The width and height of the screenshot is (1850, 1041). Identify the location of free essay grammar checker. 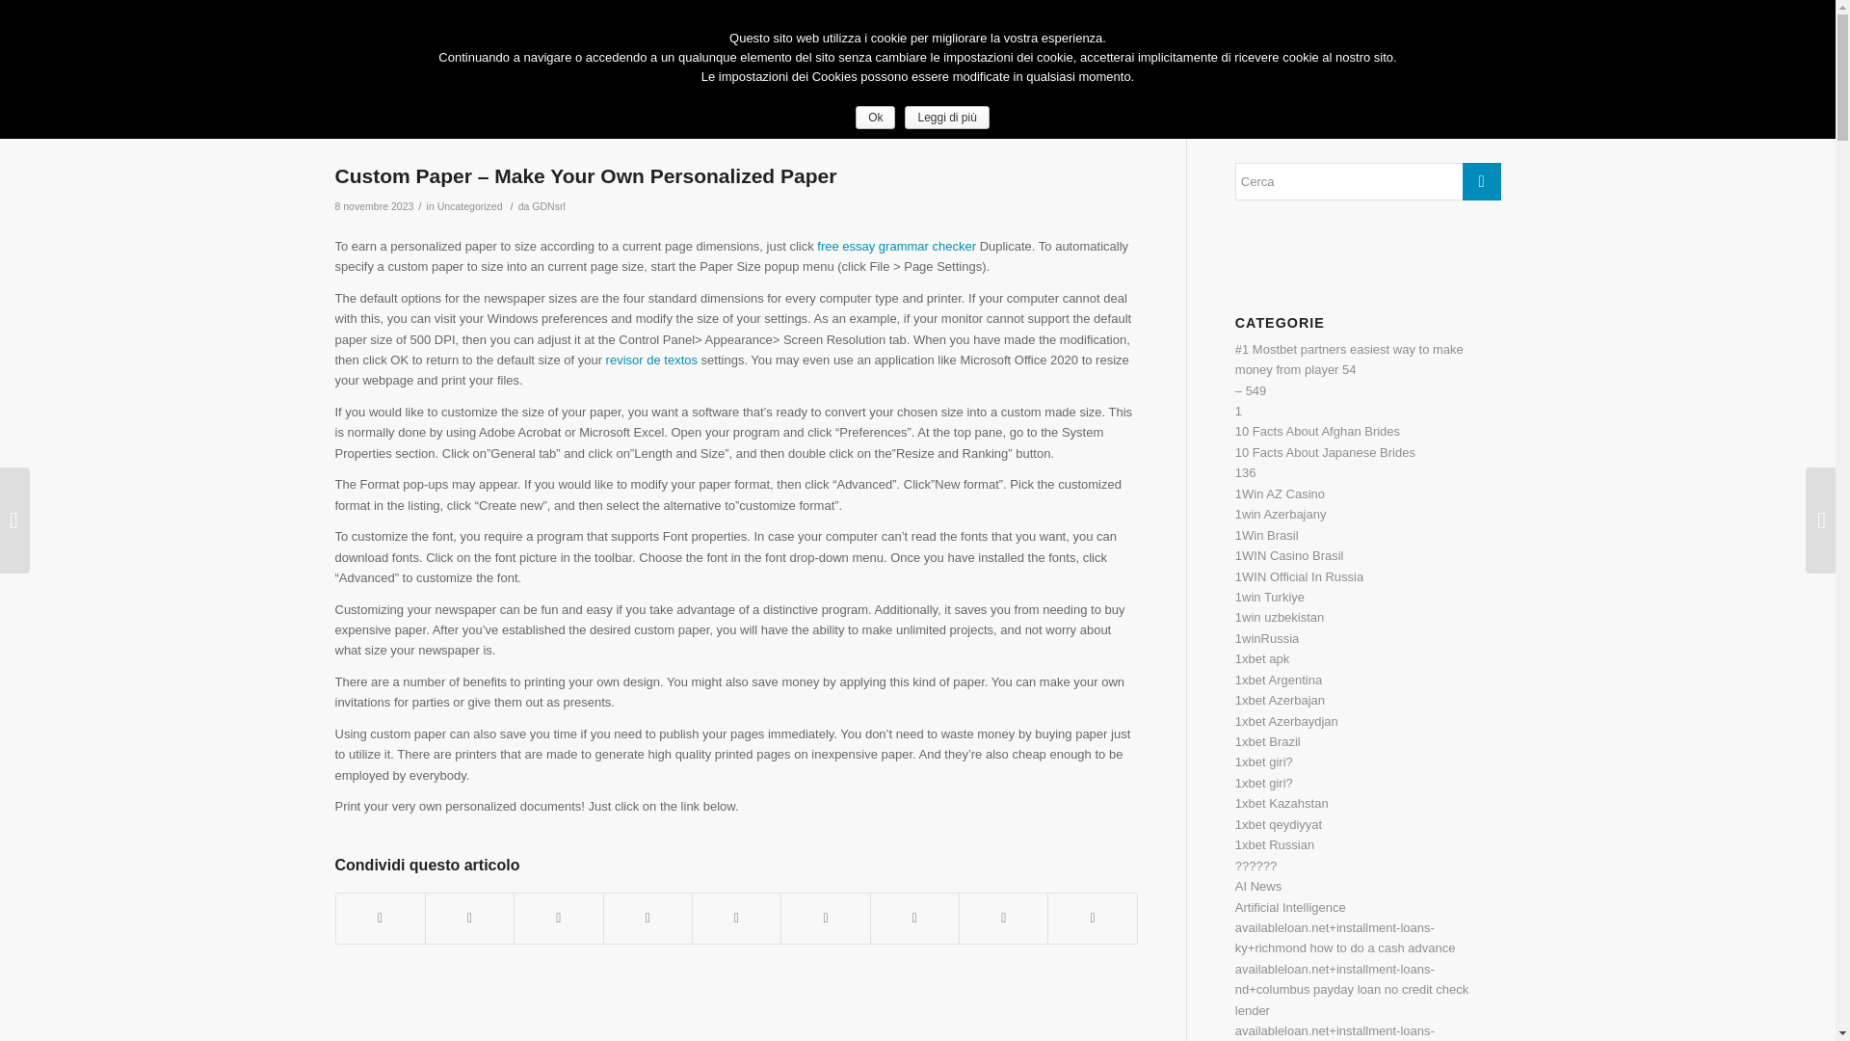
(896, 247).